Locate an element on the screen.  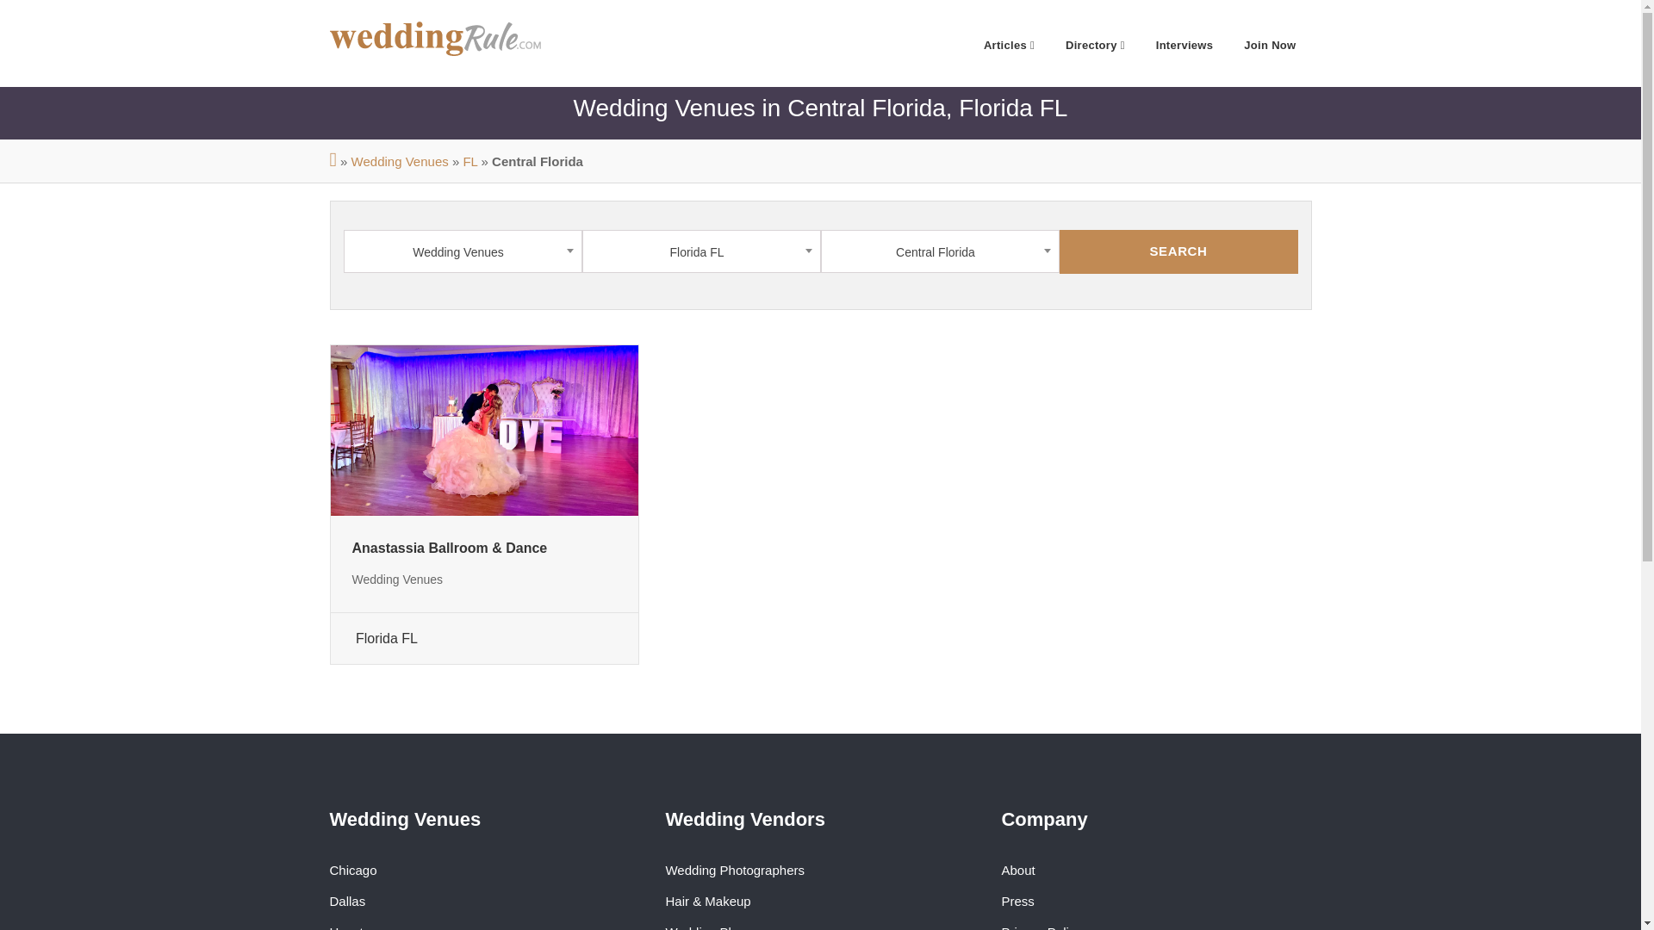
Directory is located at coordinates (1096, 43).